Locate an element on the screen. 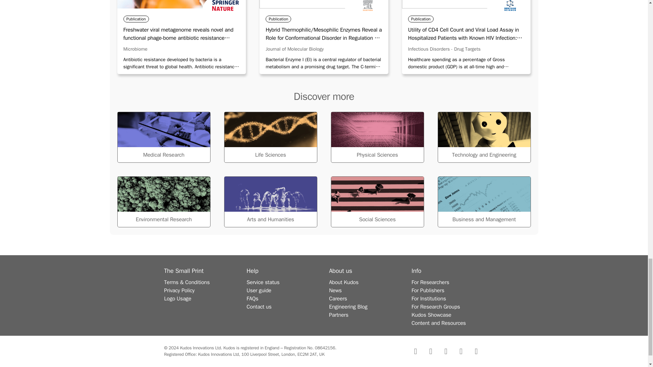 The height and width of the screenshot is (367, 653). Journal of Molecular Biology is located at coordinates (295, 49).